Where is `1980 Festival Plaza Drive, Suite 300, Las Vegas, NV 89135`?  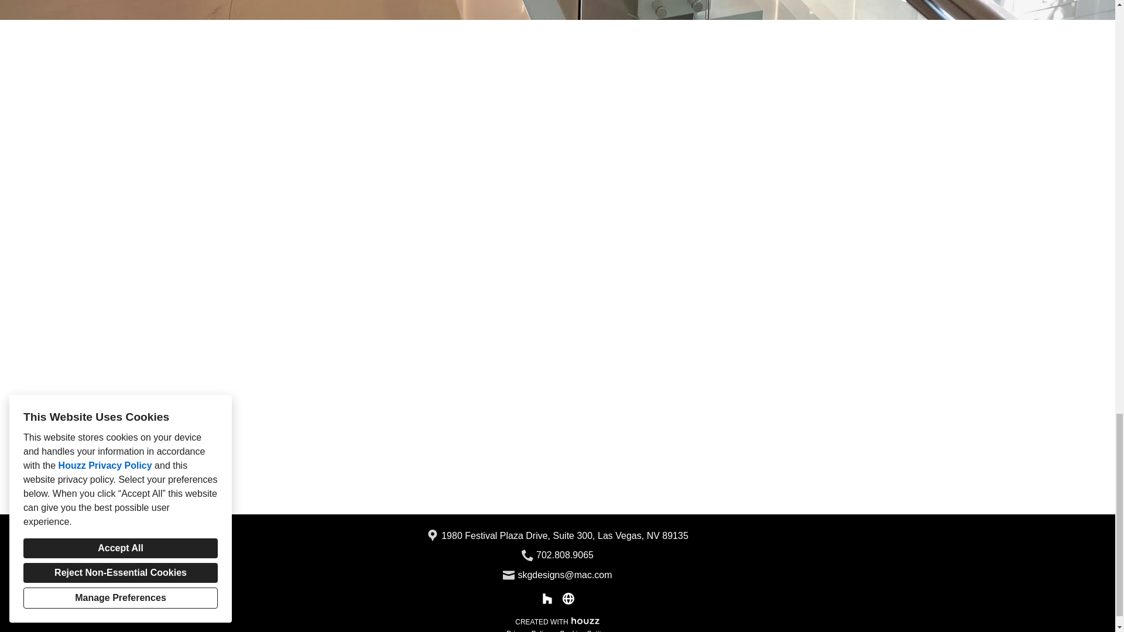 1980 Festival Plaza Drive, Suite 300, Las Vegas, NV 89135 is located at coordinates (564, 535).